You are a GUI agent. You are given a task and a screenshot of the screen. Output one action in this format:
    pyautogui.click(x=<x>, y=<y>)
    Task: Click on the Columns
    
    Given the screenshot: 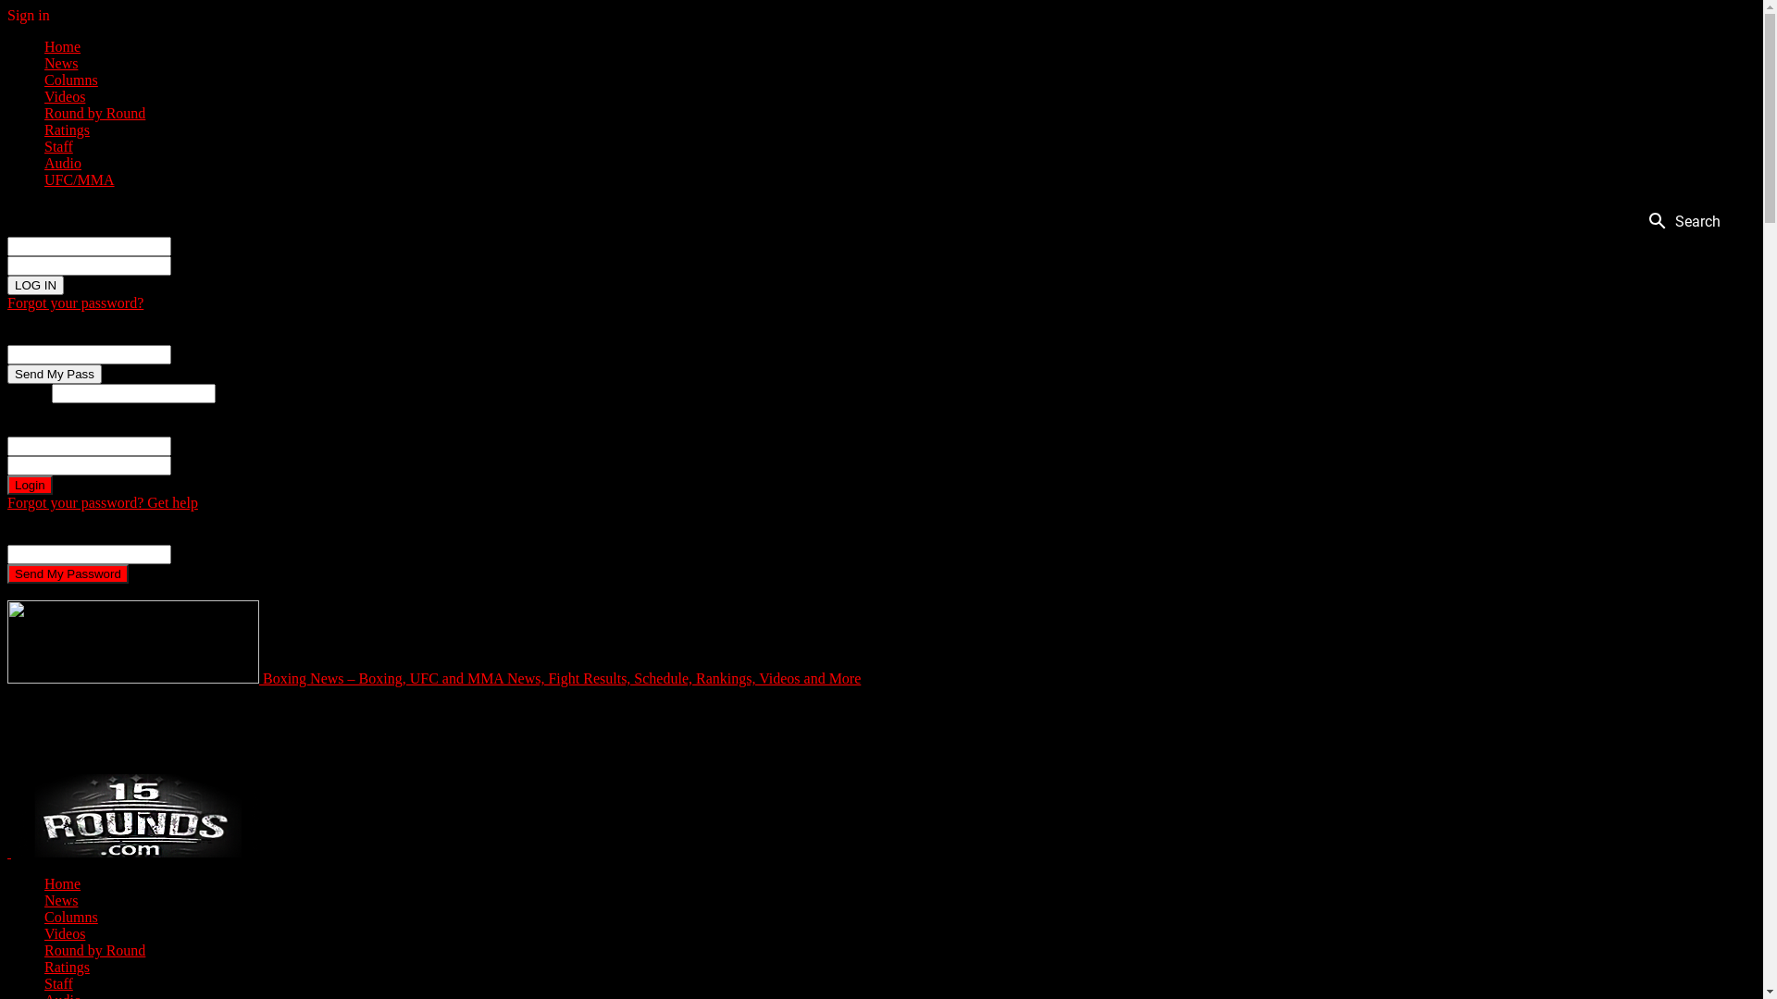 What is the action you would take?
    pyautogui.click(x=71, y=80)
    